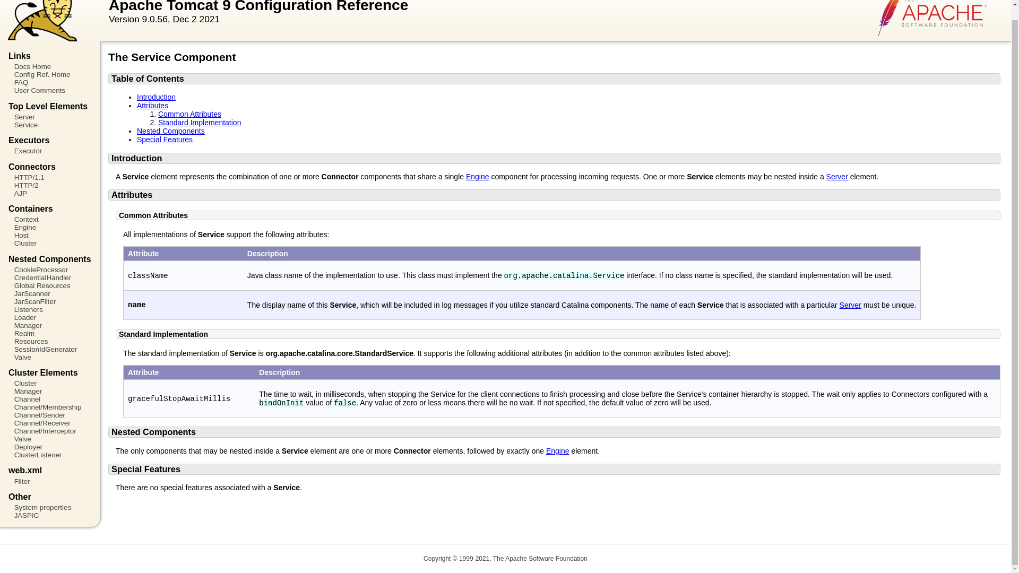  Describe the element at coordinates (50, 227) in the screenshot. I see `Engine` at that location.